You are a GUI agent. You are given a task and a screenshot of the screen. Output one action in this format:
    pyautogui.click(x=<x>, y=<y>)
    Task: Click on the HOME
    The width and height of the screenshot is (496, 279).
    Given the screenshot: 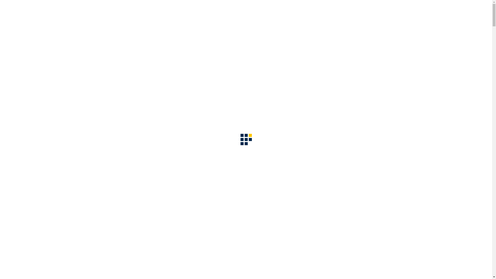 What is the action you would take?
    pyautogui.click(x=101, y=55)
    